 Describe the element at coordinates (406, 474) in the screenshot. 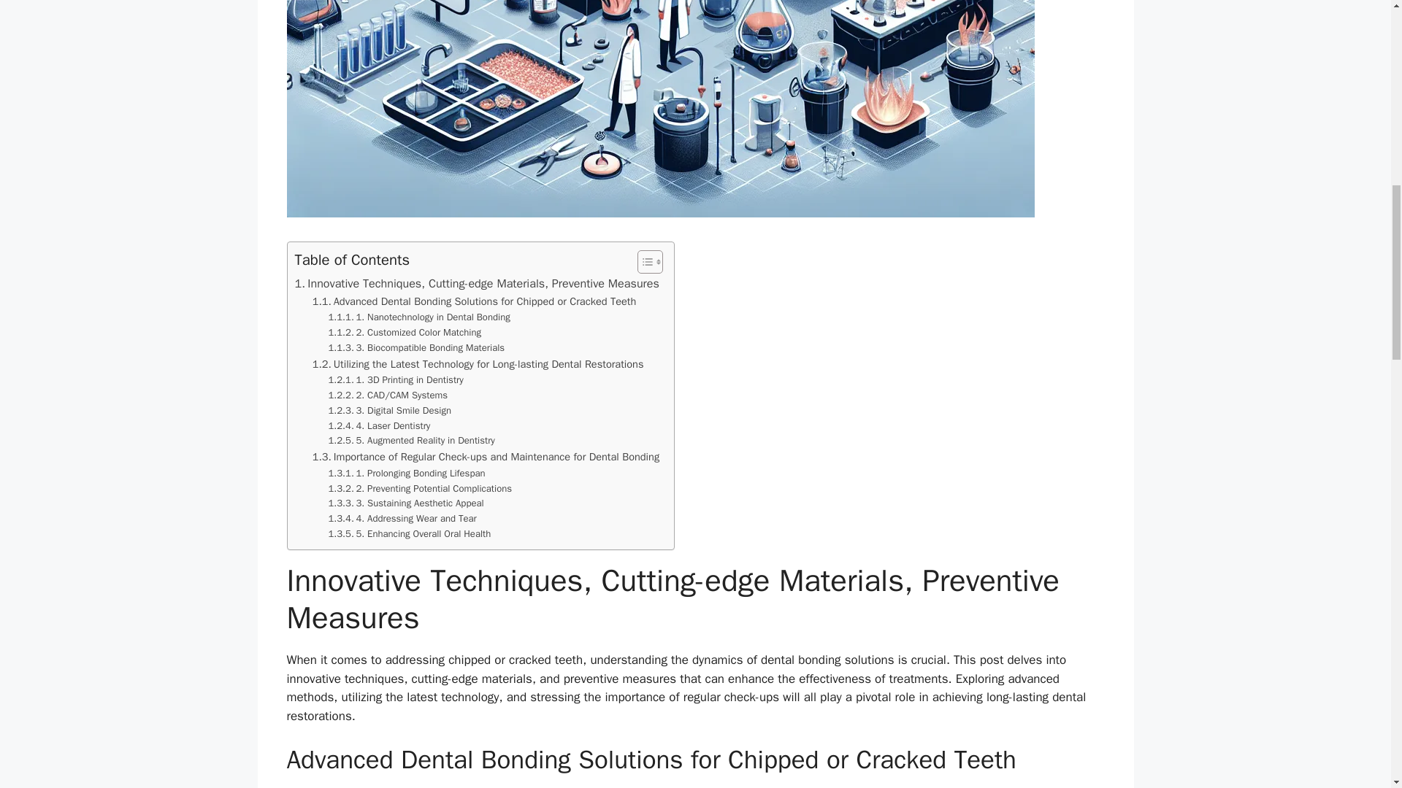

I see `1. Prolonging Bonding Lifespan` at that location.